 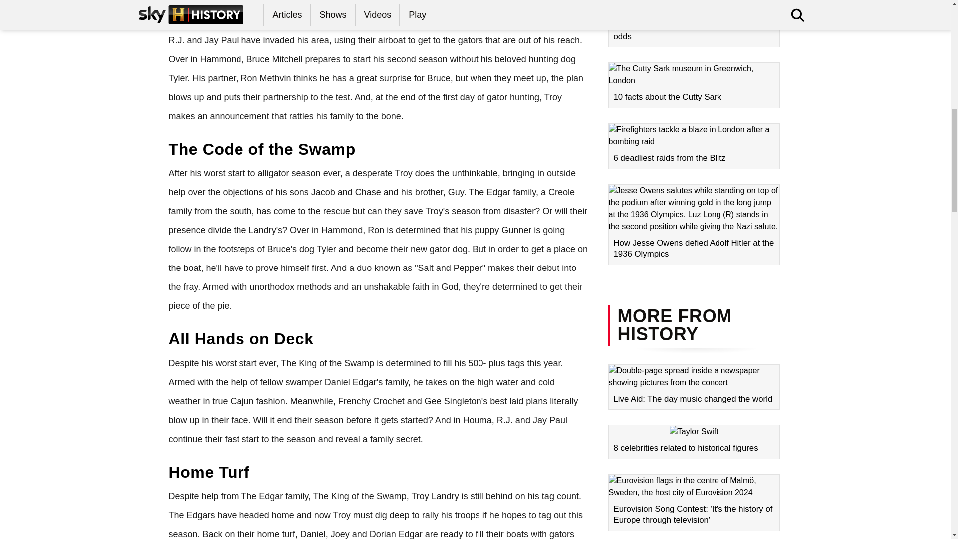 What do you see at coordinates (694, 24) in the screenshot?
I see `Apollo 13: A survival mission against the odds` at bounding box center [694, 24].